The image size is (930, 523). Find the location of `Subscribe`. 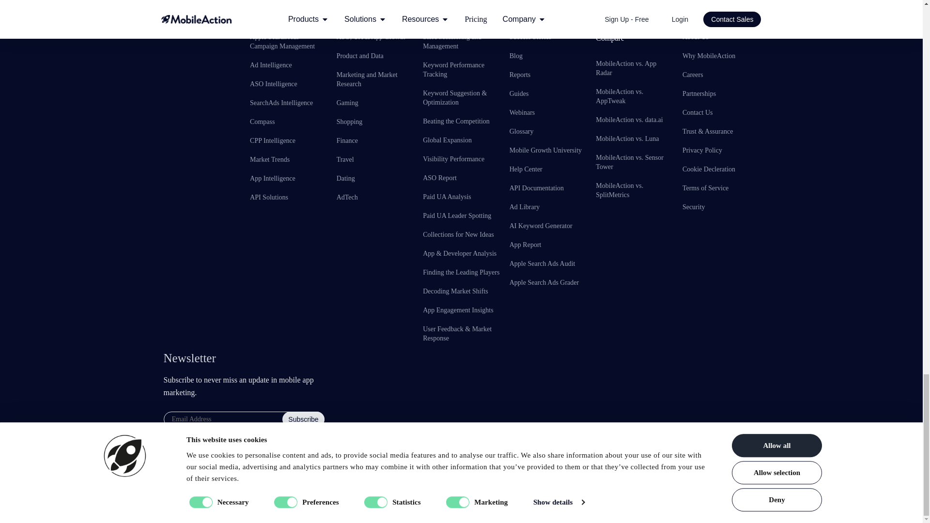

Subscribe is located at coordinates (303, 419).